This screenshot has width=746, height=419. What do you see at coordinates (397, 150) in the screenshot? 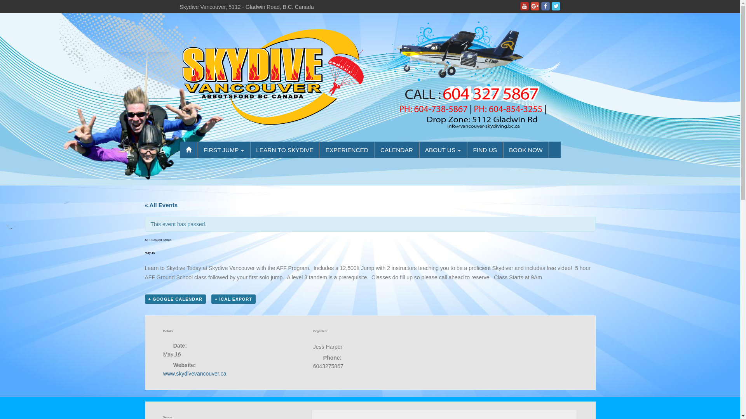
I see `CALENDAR` at bounding box center [397, 150].